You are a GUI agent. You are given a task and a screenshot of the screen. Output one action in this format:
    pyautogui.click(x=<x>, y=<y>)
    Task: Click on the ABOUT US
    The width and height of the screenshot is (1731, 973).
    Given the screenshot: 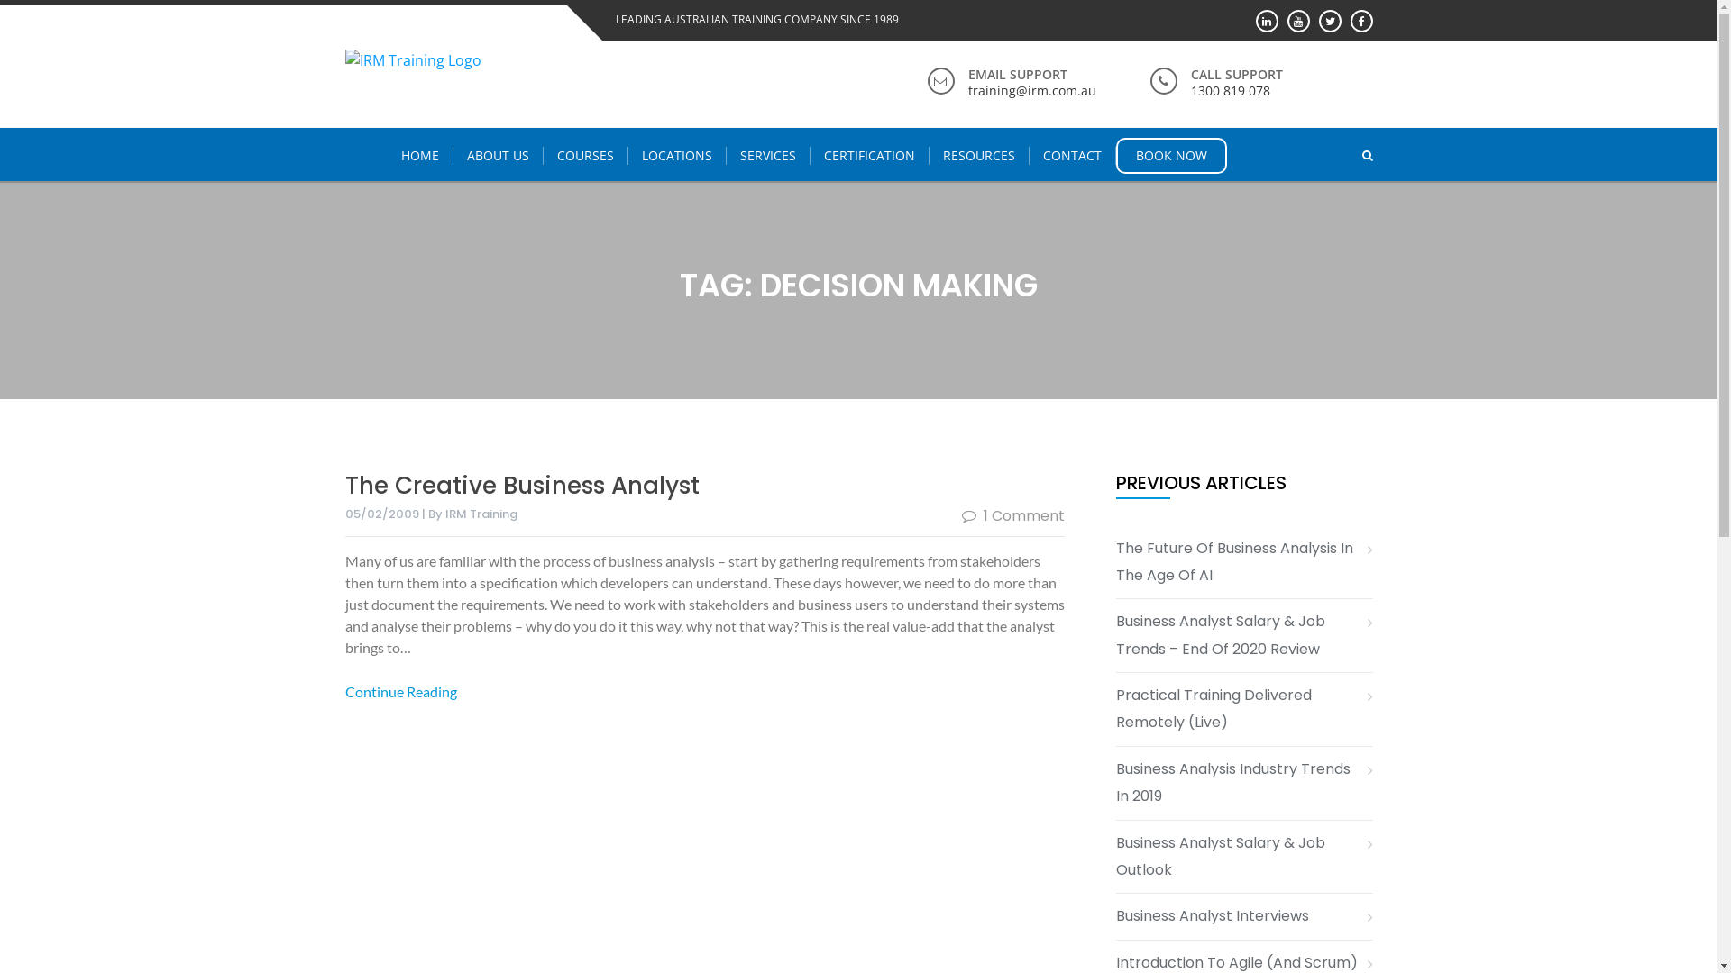 What is the action you would take?
    pyautogui.click(x=499, y=156)
    